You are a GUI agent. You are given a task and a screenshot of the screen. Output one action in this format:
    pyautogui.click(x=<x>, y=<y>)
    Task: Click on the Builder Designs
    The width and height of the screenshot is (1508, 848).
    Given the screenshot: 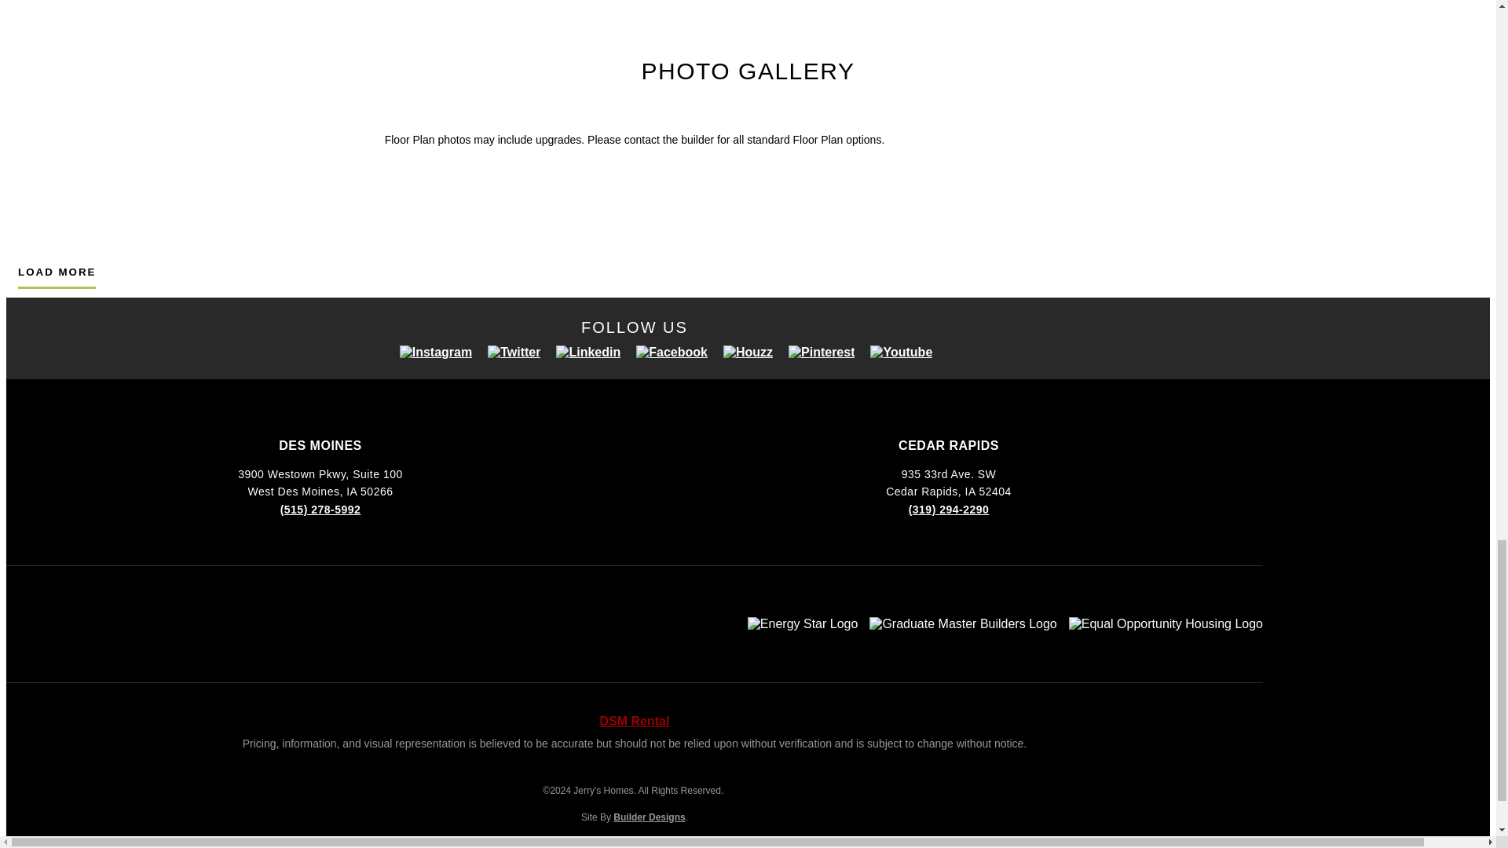 What is the action you would take?
    pyautogui.click(x=649, y=817)
    